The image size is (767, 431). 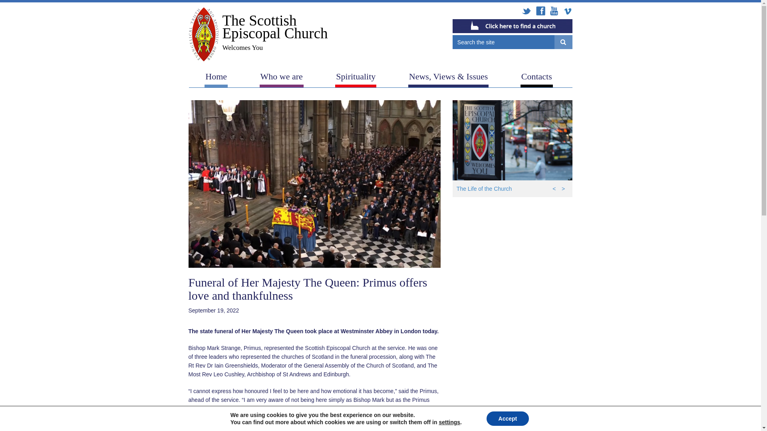 What do you see at coordinates (563, 42) in the screenshot?
I see `Search` at bounding box center [563, 42].